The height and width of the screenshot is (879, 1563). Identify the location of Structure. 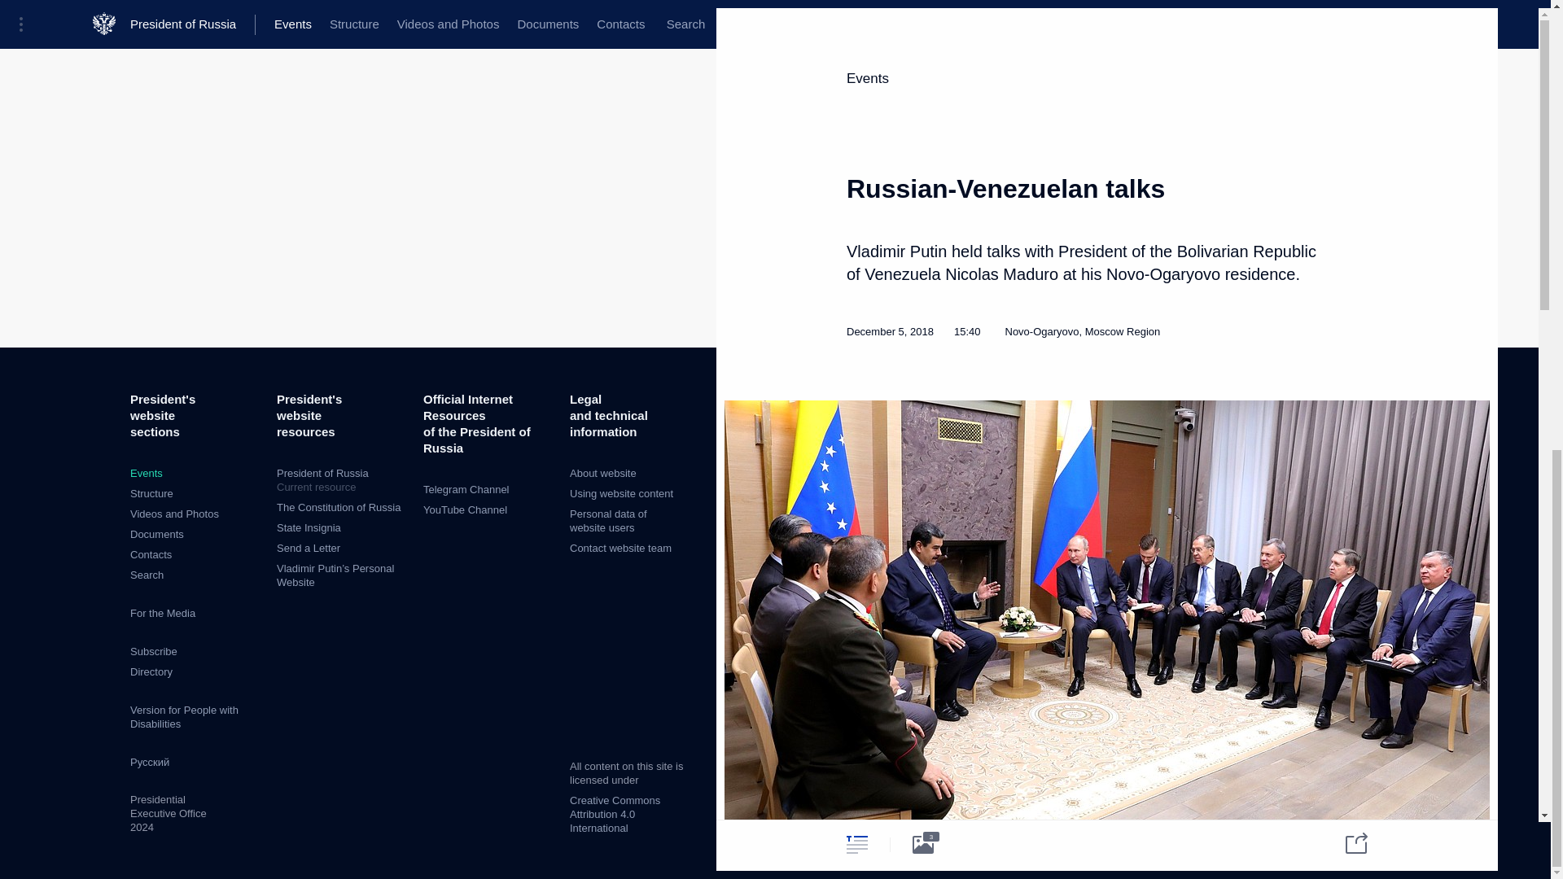
(151, 493).